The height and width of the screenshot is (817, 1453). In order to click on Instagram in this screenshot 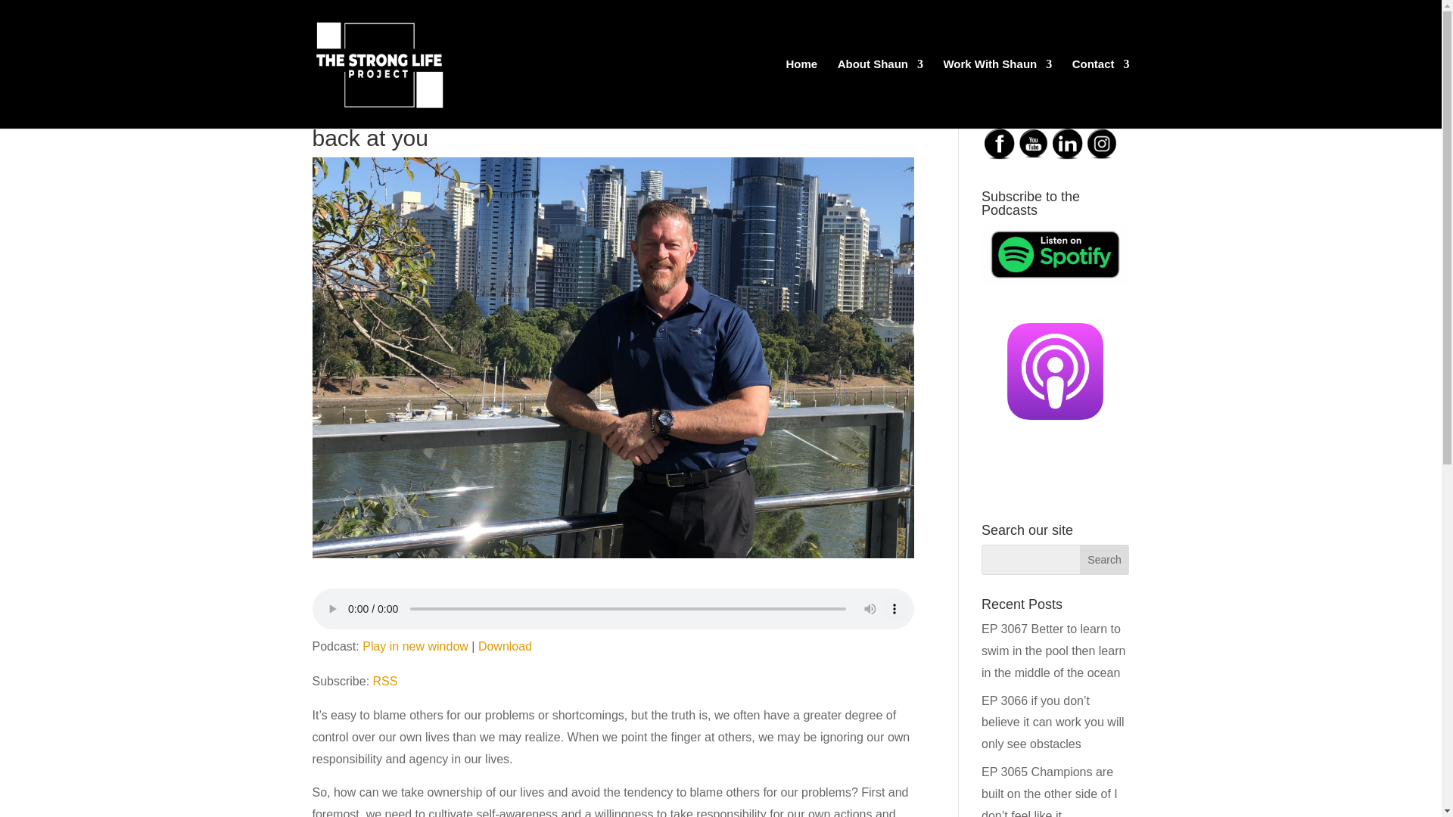, I will do `click(1102, 143)`.